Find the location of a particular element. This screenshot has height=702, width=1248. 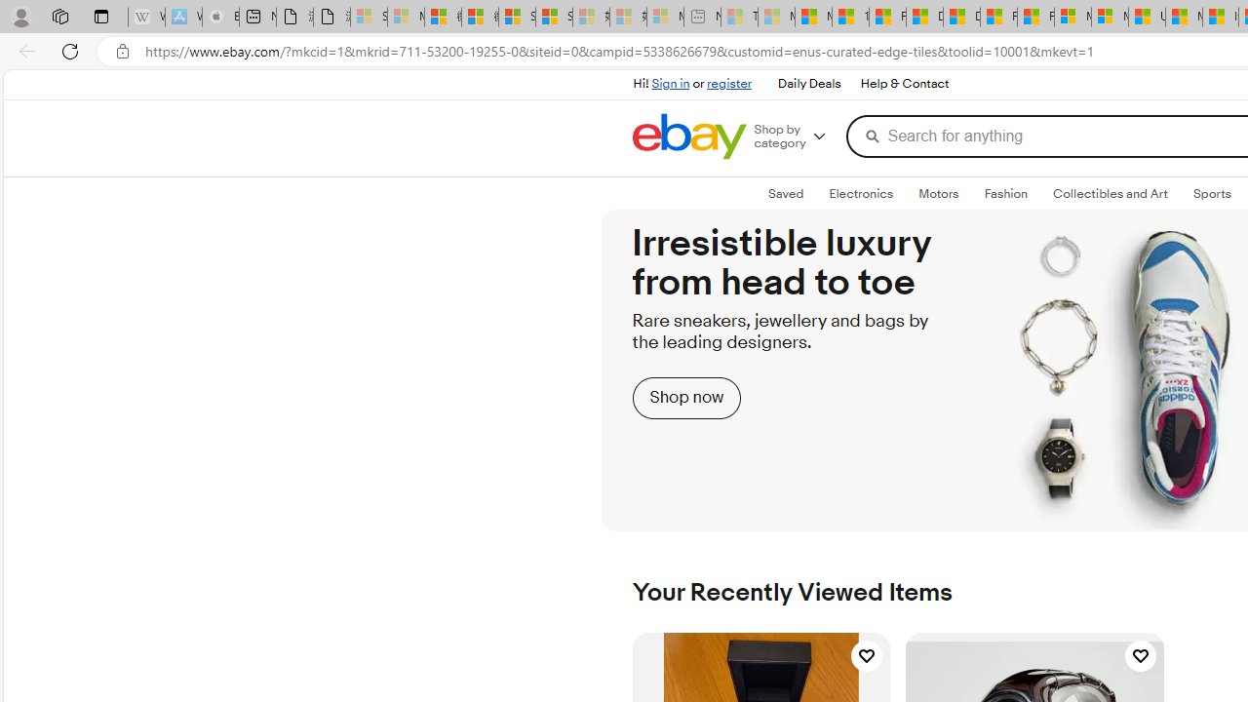

Sports is located at coordinates (1212, 193).